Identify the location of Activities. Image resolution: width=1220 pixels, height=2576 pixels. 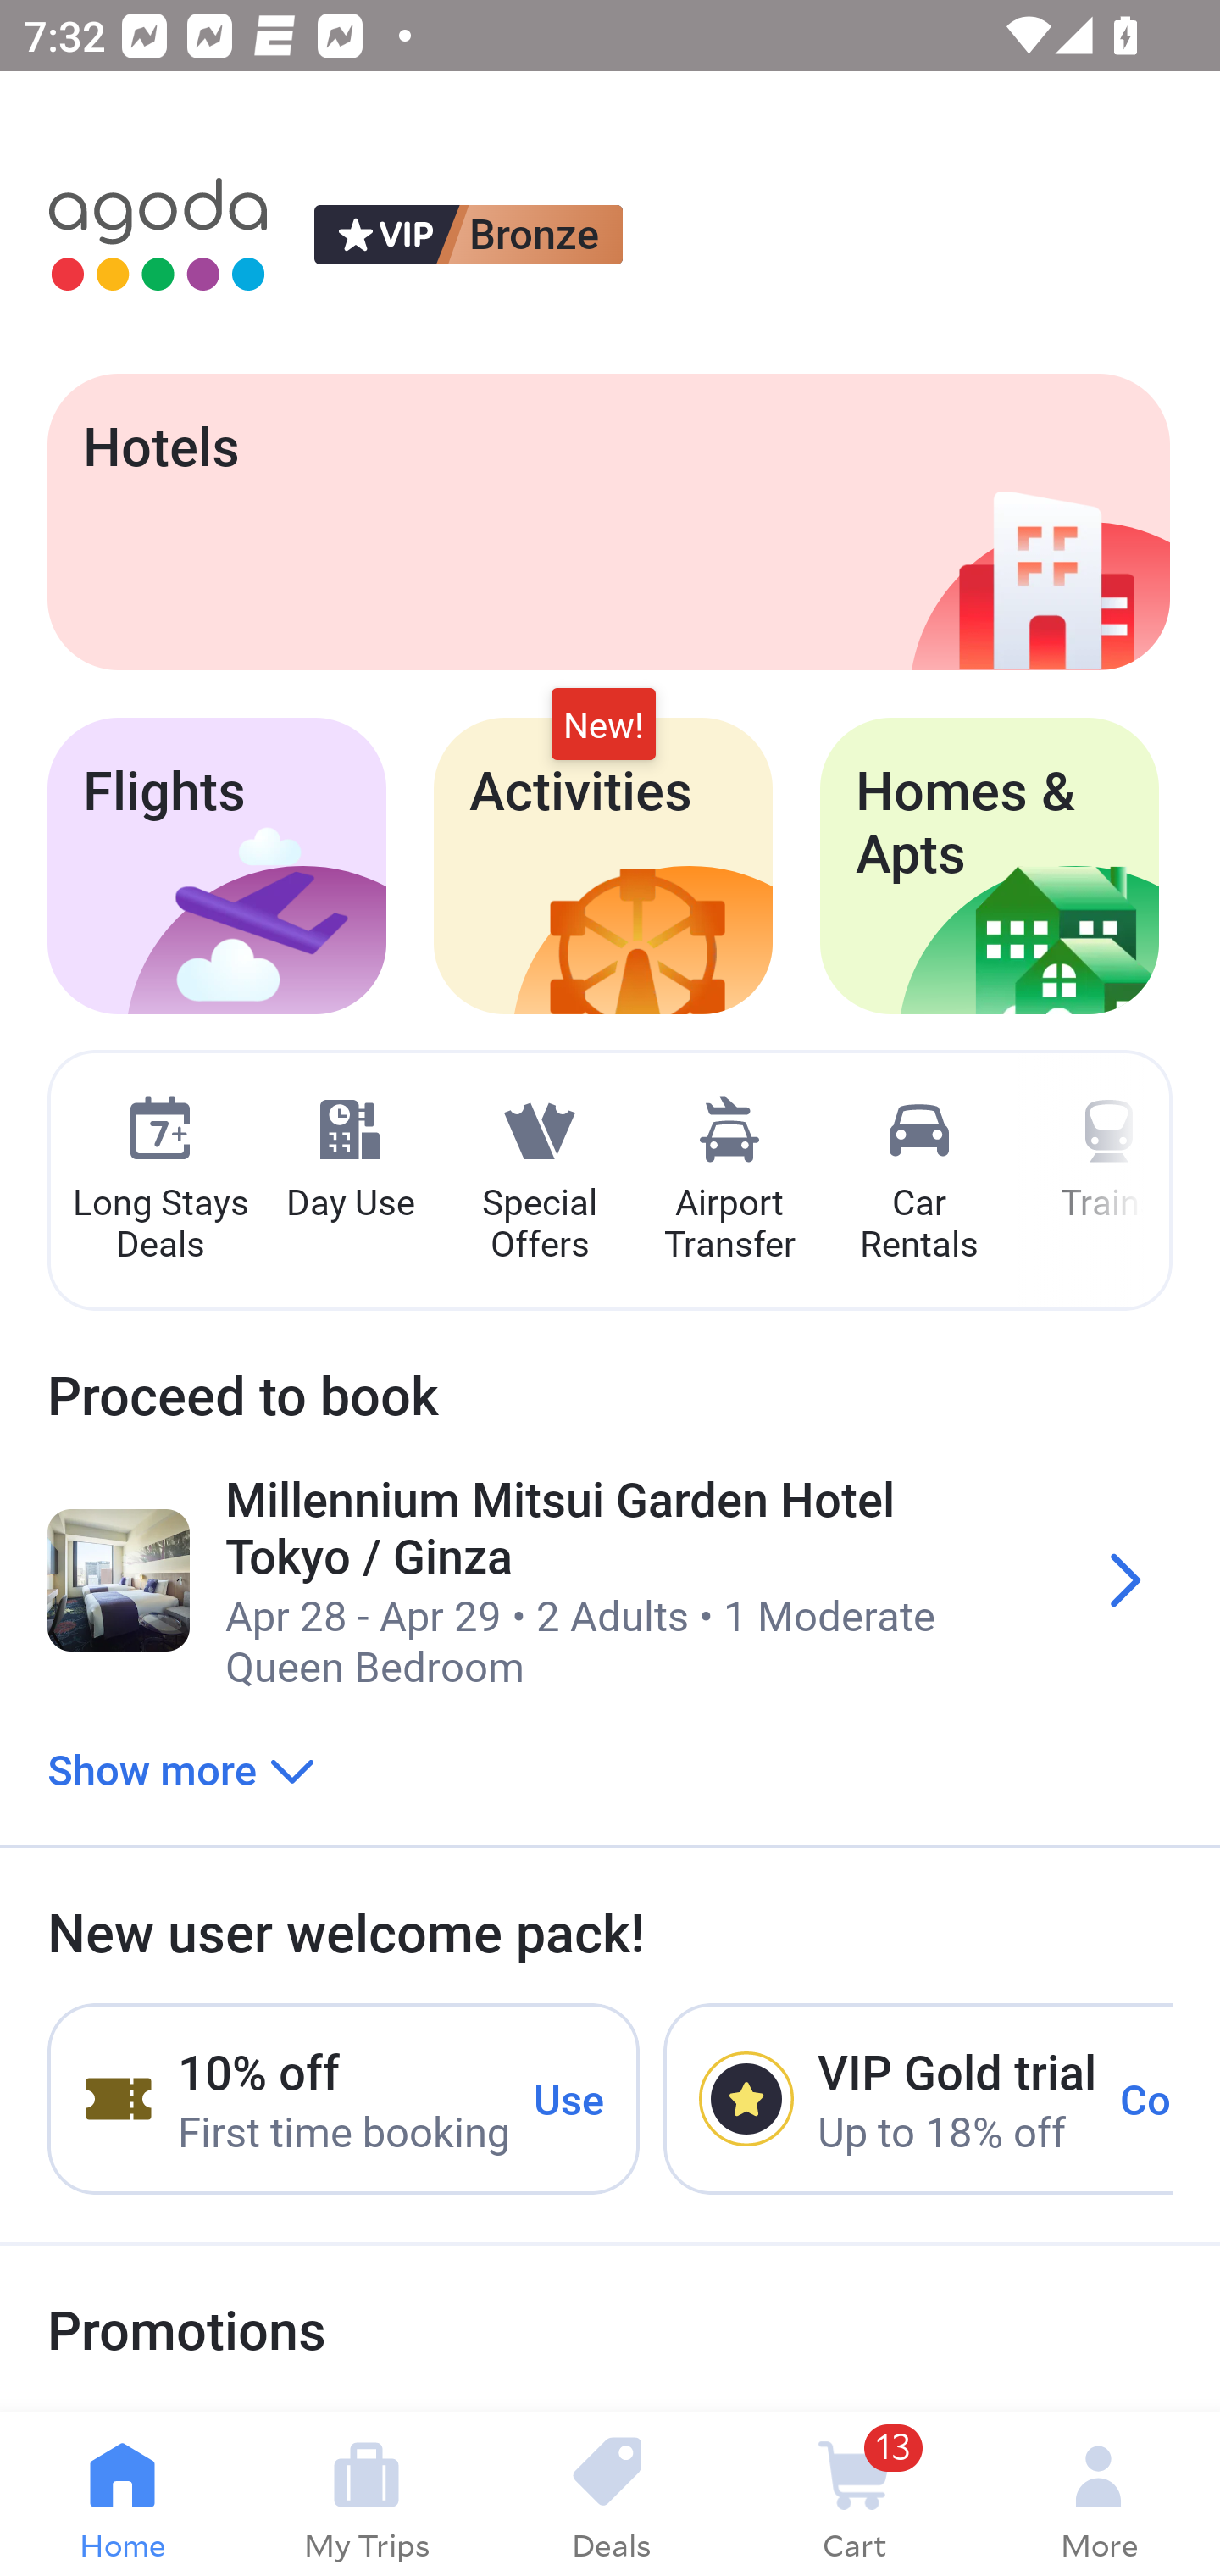
(603, 866).